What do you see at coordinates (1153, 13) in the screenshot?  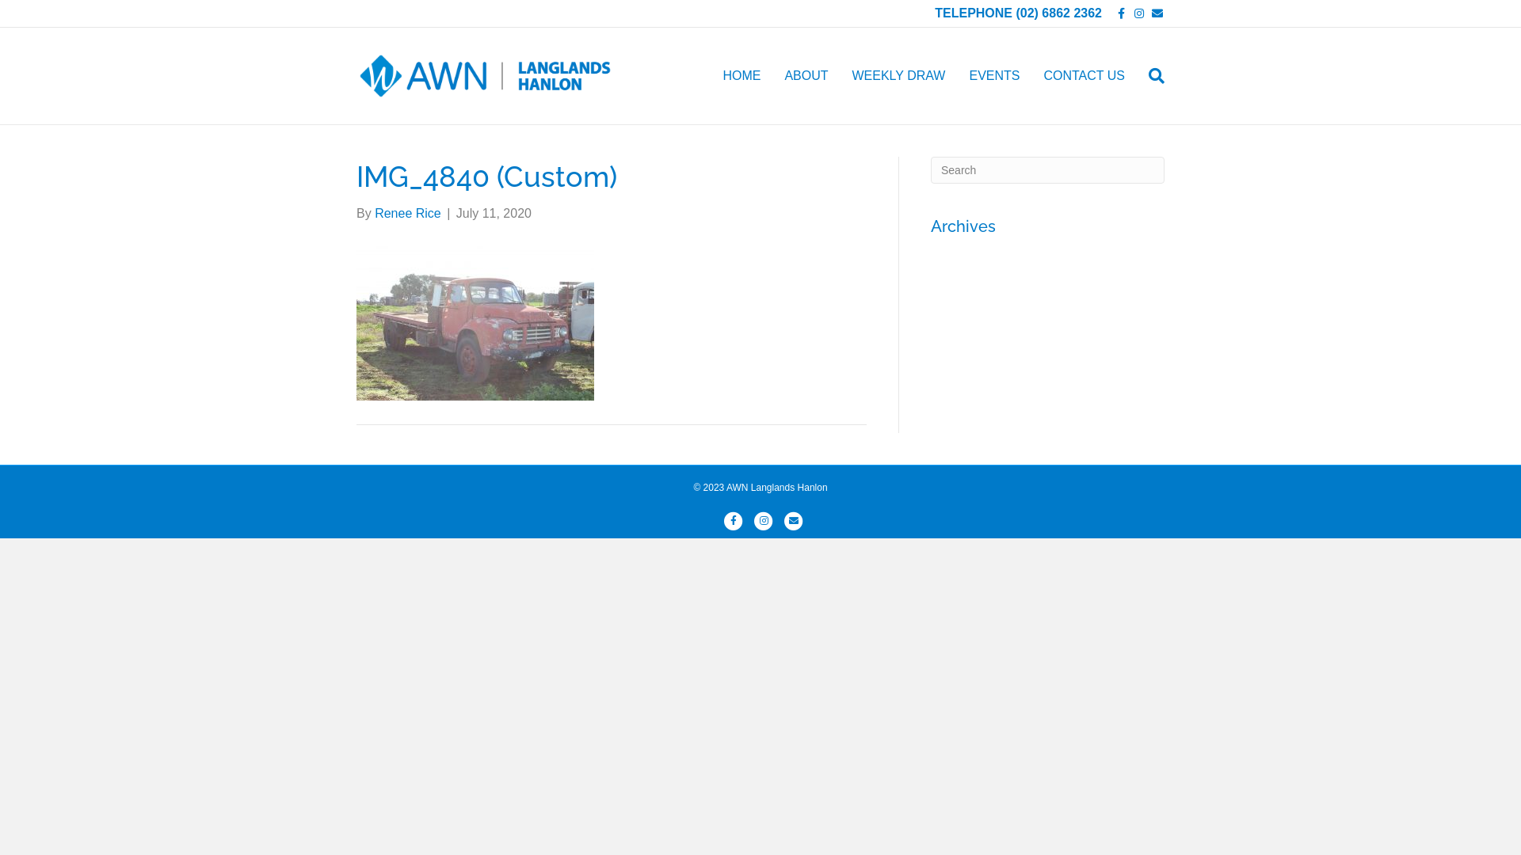 I see `Email` at bounding box center [1153, 13].